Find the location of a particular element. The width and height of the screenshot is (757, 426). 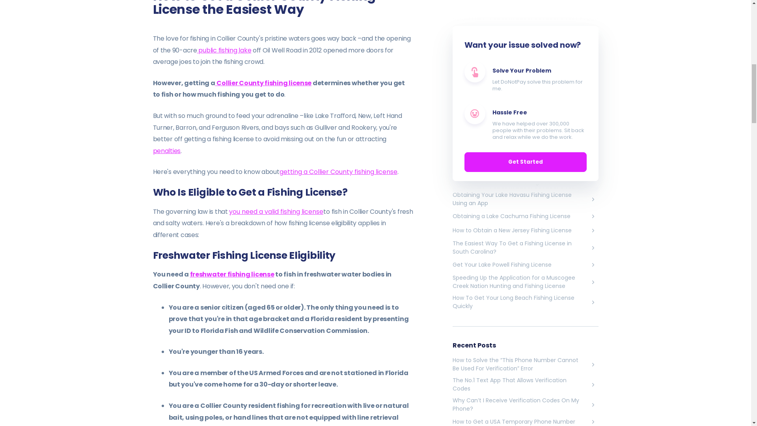

getting a Collier County fishing license is located at coordinates (338, 172).